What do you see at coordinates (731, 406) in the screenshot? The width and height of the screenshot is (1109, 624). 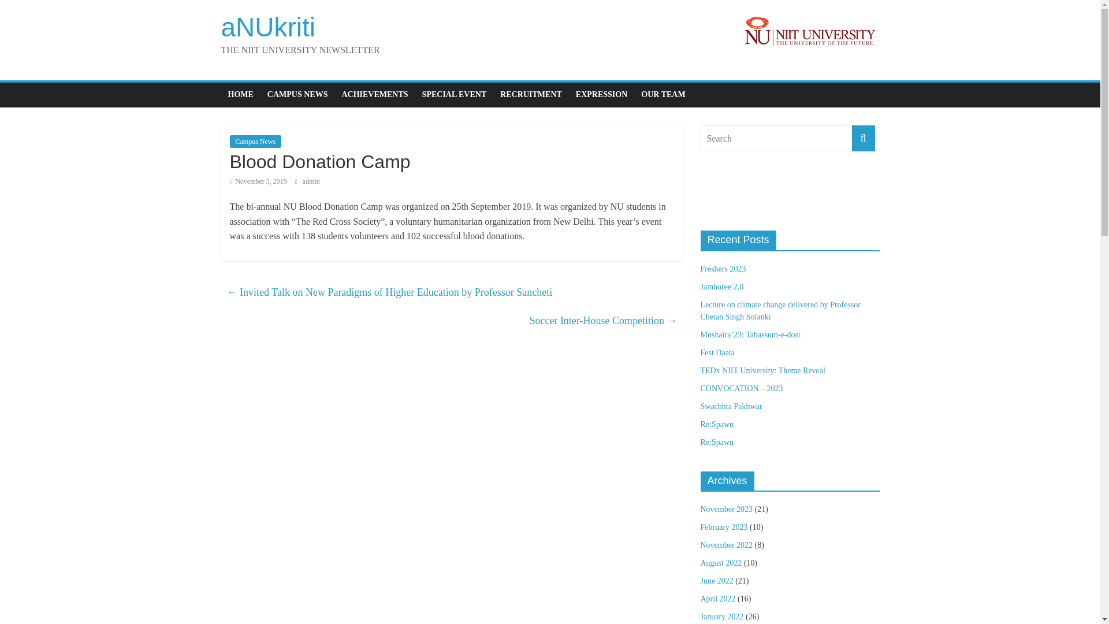 I see `Swachhta Pakhwar` at bounding box center [731, 406].